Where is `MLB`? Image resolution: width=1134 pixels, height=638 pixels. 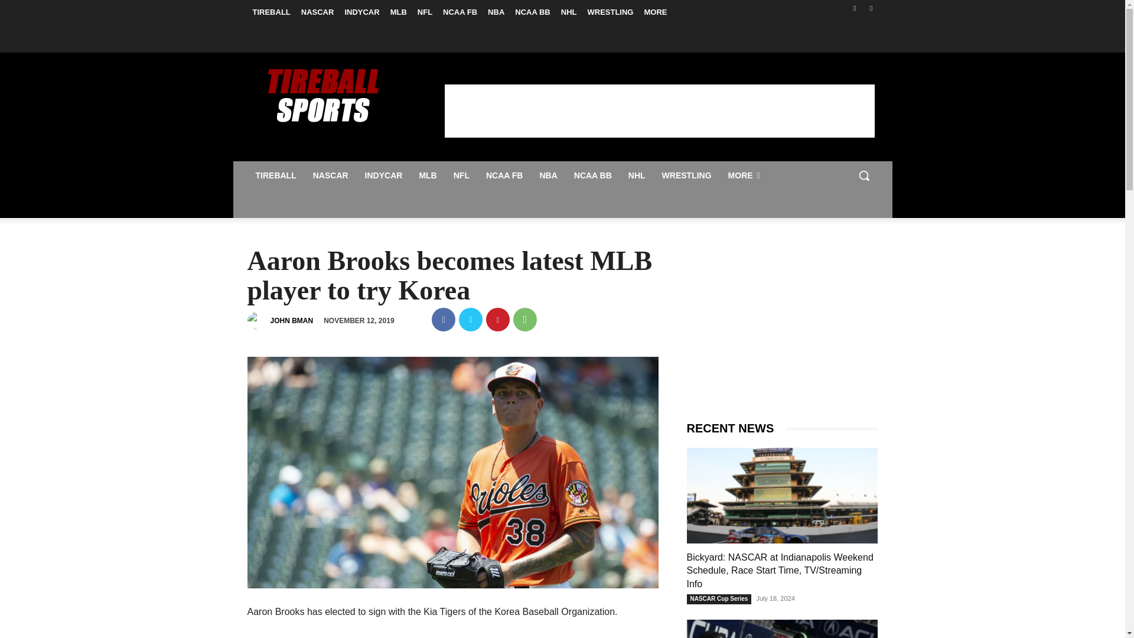 MLB is located at coordinates (428, 175).